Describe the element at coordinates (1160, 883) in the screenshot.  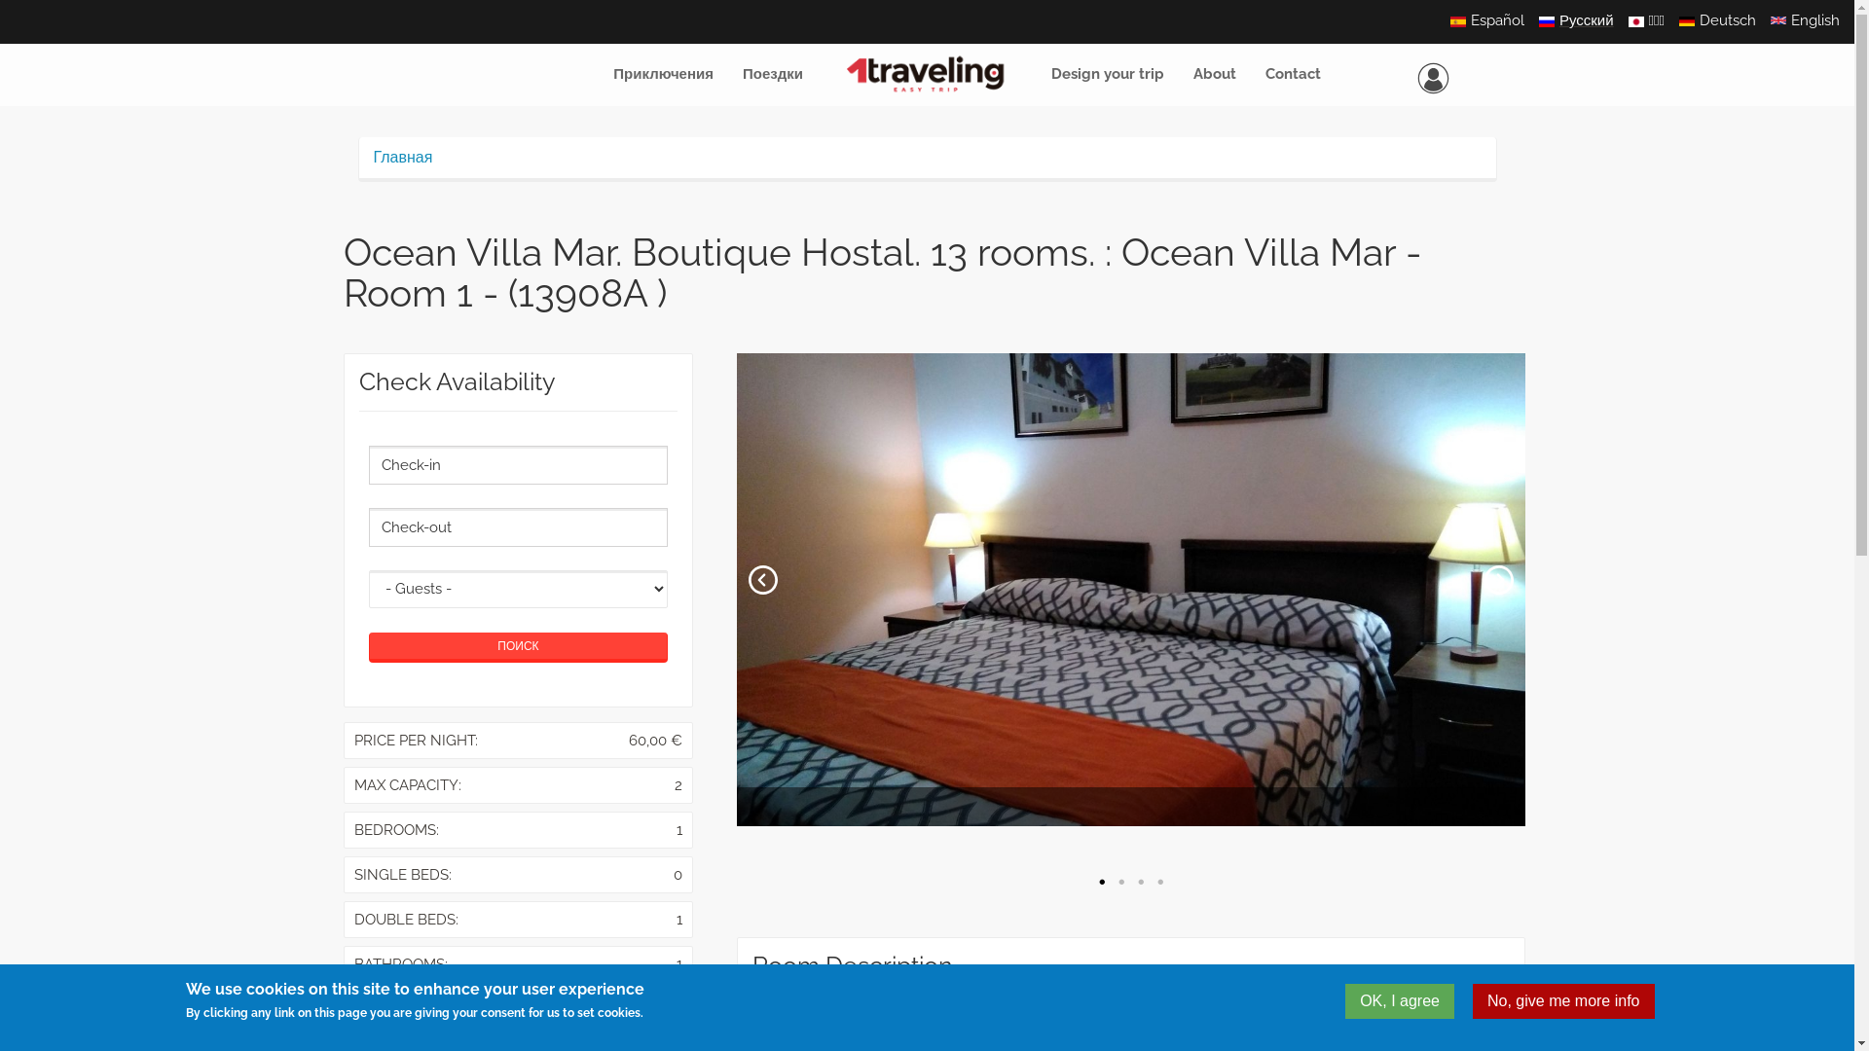
I see `4` at that location.